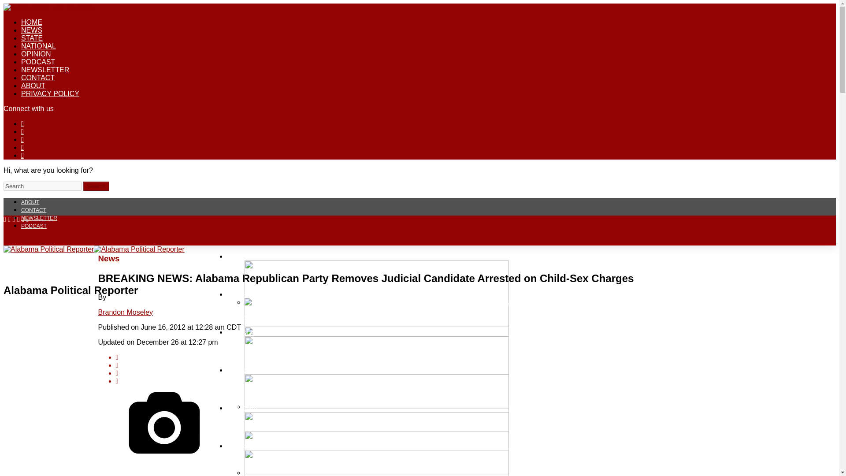  Describe the element at coordinates (245, 256) in the screenshot. I see `ELECTIONS` at that location.